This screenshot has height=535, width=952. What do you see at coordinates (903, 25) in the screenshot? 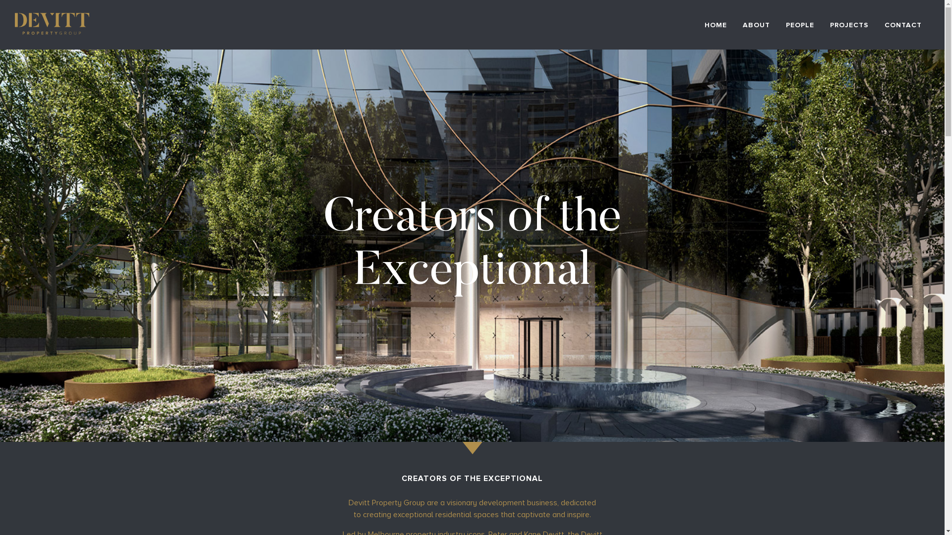
I see `CONTACT` at bounding box center [903, 25].